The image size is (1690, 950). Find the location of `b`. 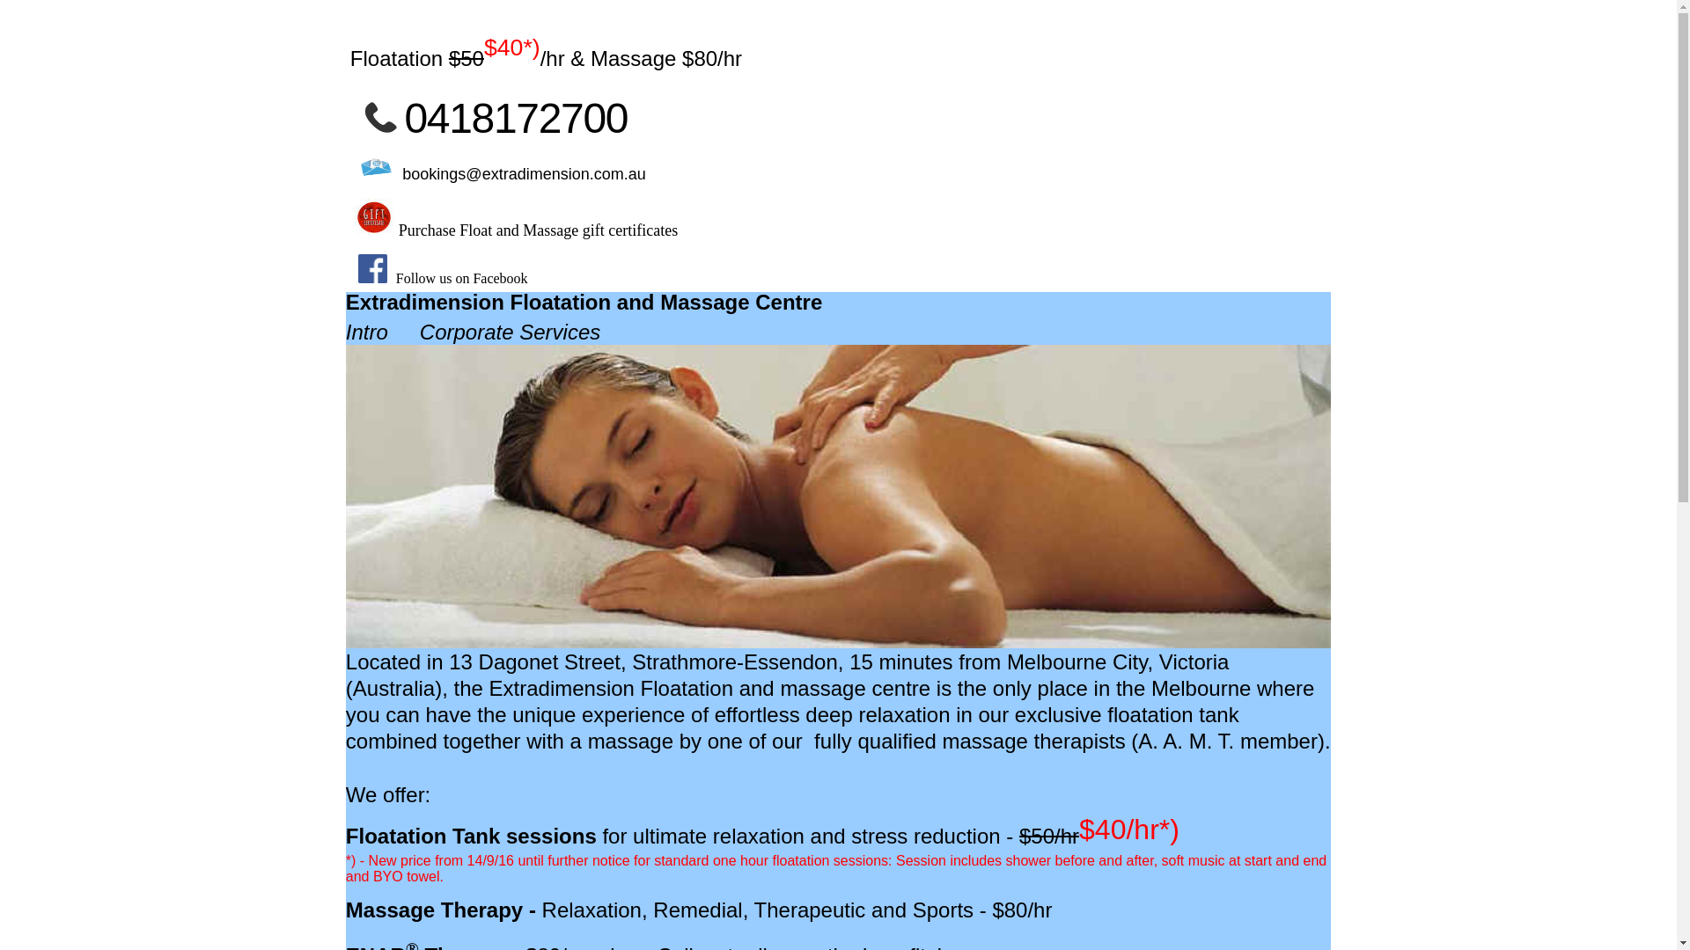

b is located at coordinates (407, 174).